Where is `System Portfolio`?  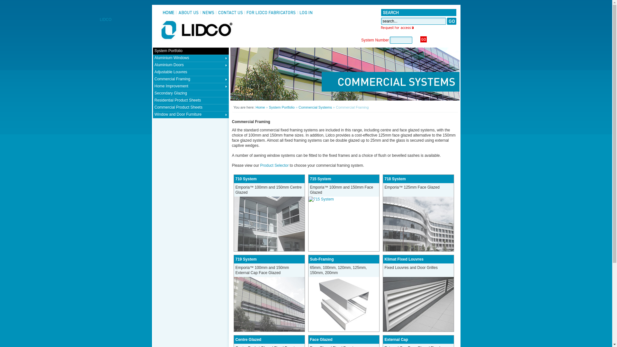
System Portfolio is located at coordinates (282, 107).